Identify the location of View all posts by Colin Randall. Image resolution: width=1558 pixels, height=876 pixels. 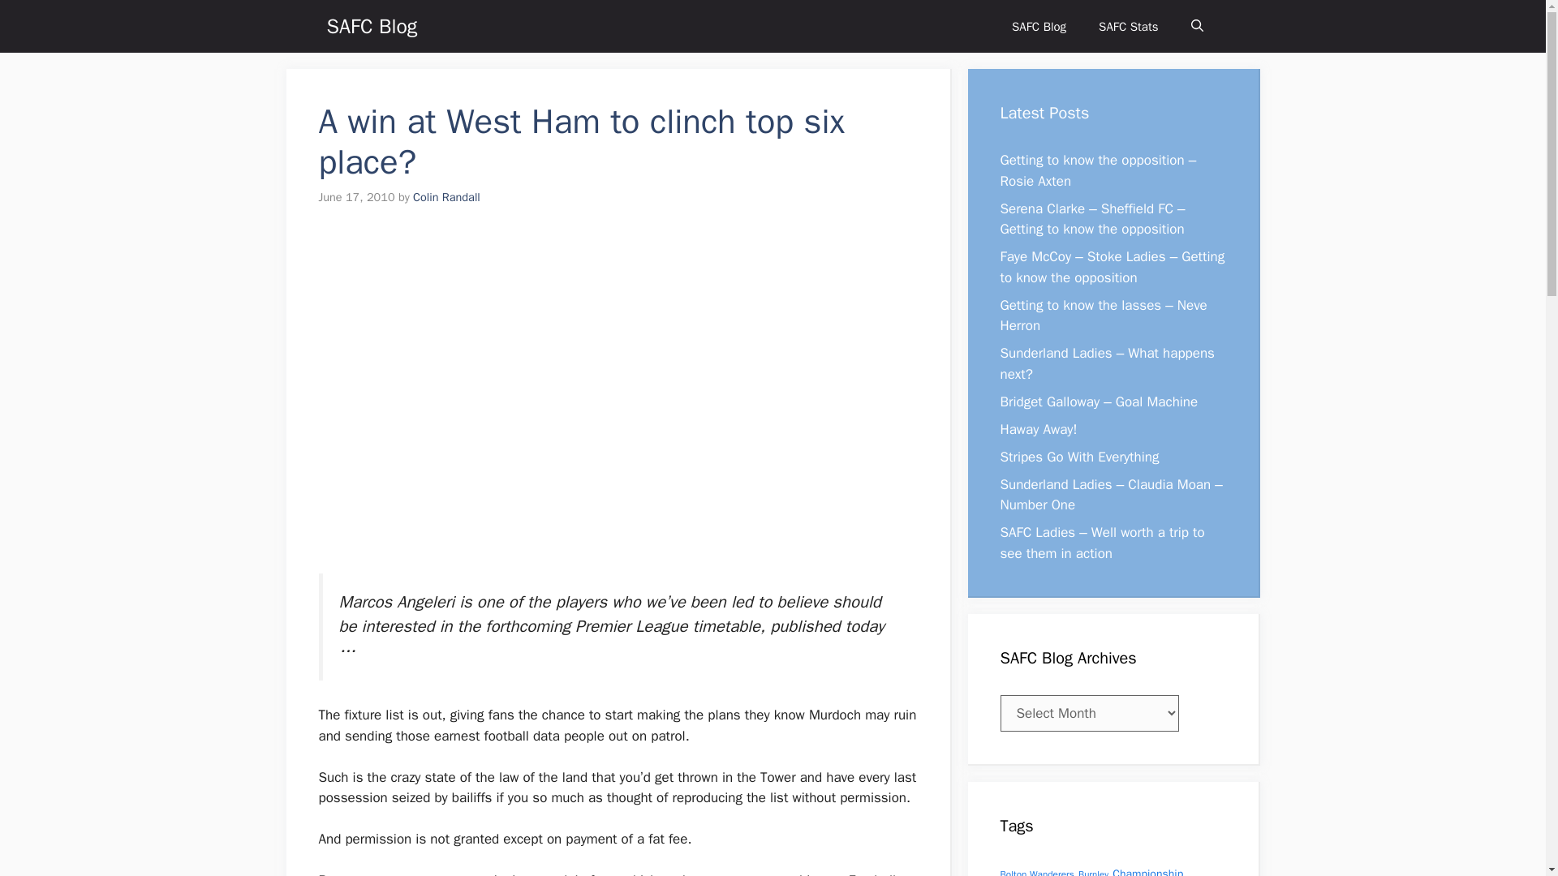
(446, 196).